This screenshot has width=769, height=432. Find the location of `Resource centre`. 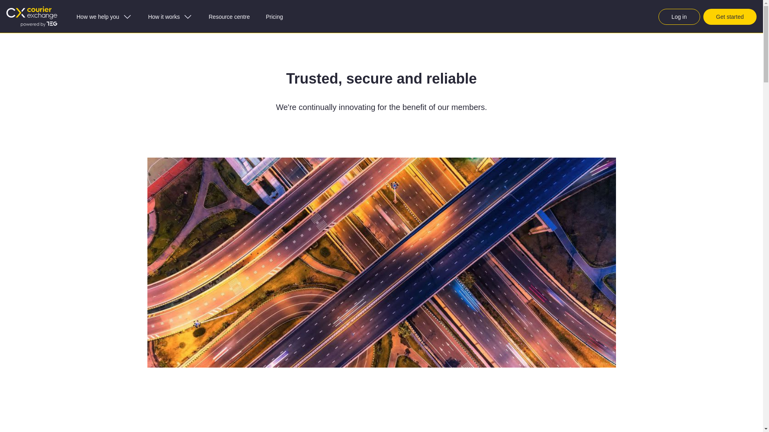

Resource centre is located at coordinates (229, 16).